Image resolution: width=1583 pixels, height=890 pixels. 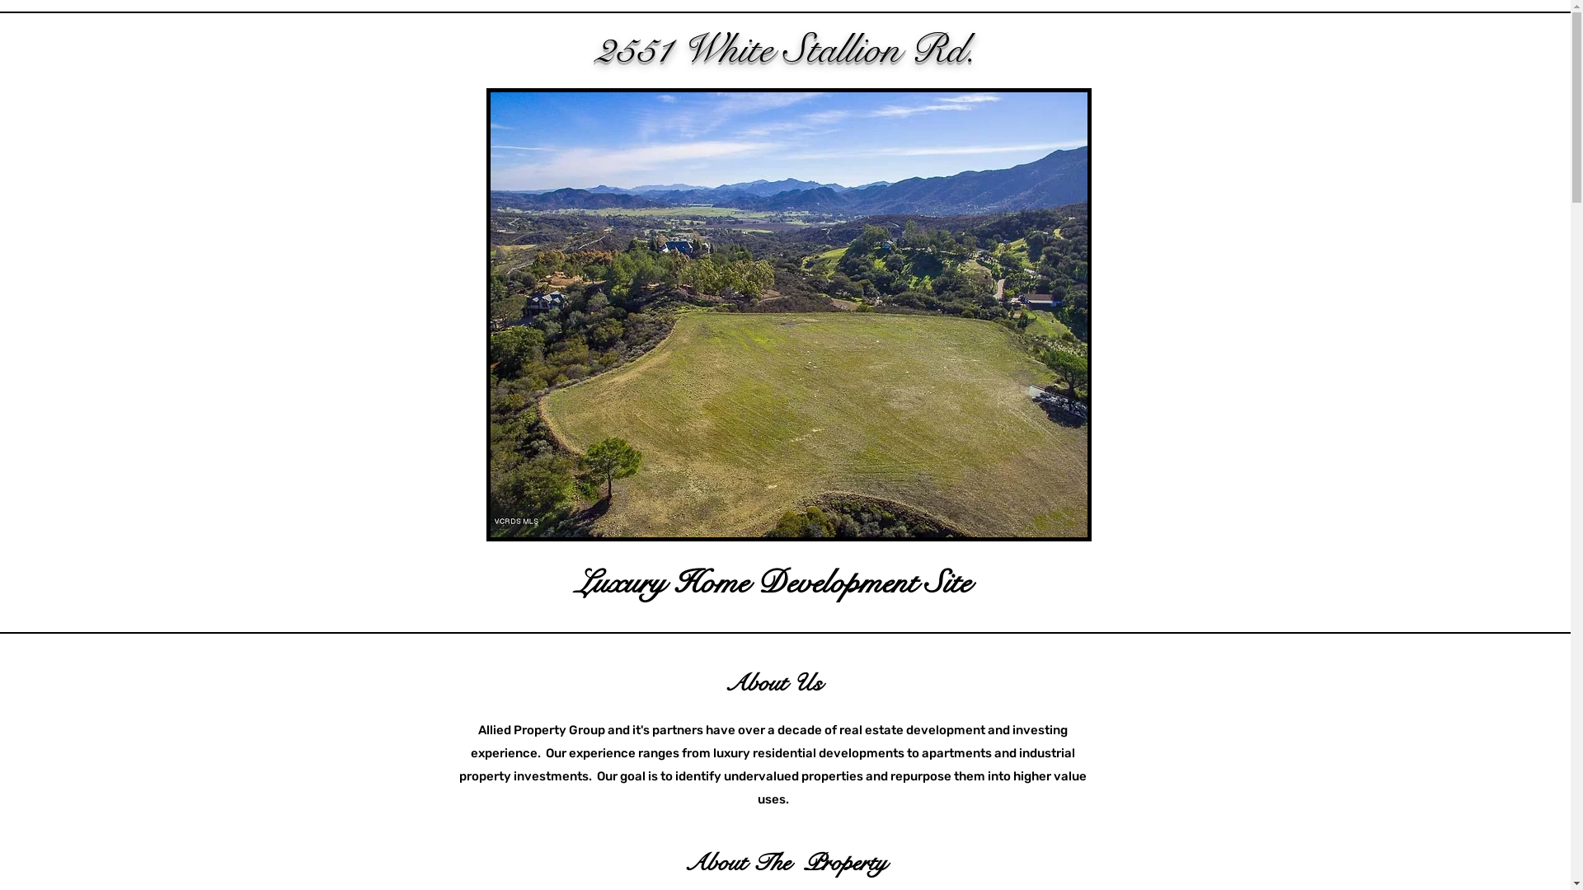 What do you see at coordinates (789, 315) in the screenshot?
I see `White Stallion 1.jpg` at bounding box center [789, 315].